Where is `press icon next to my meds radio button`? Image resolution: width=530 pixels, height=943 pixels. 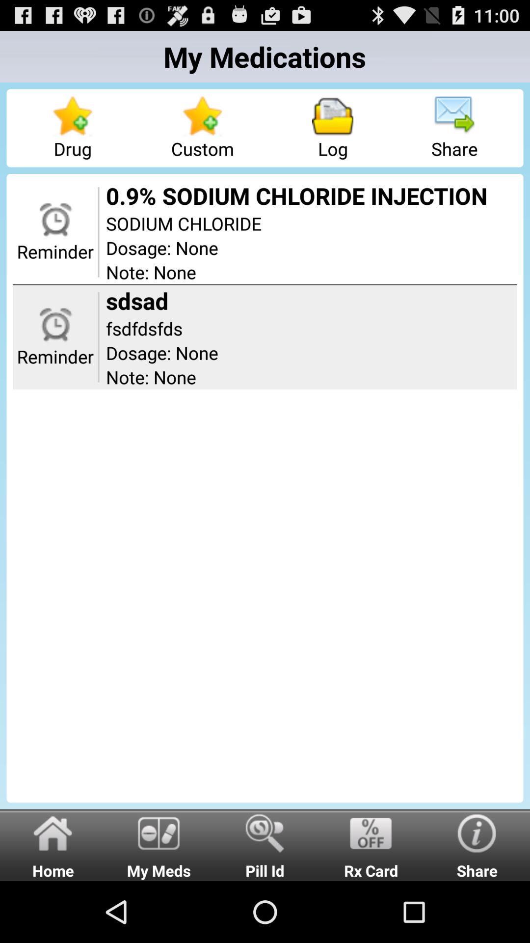 press icon next to my meds radio button is located at coordinates (265, 845).